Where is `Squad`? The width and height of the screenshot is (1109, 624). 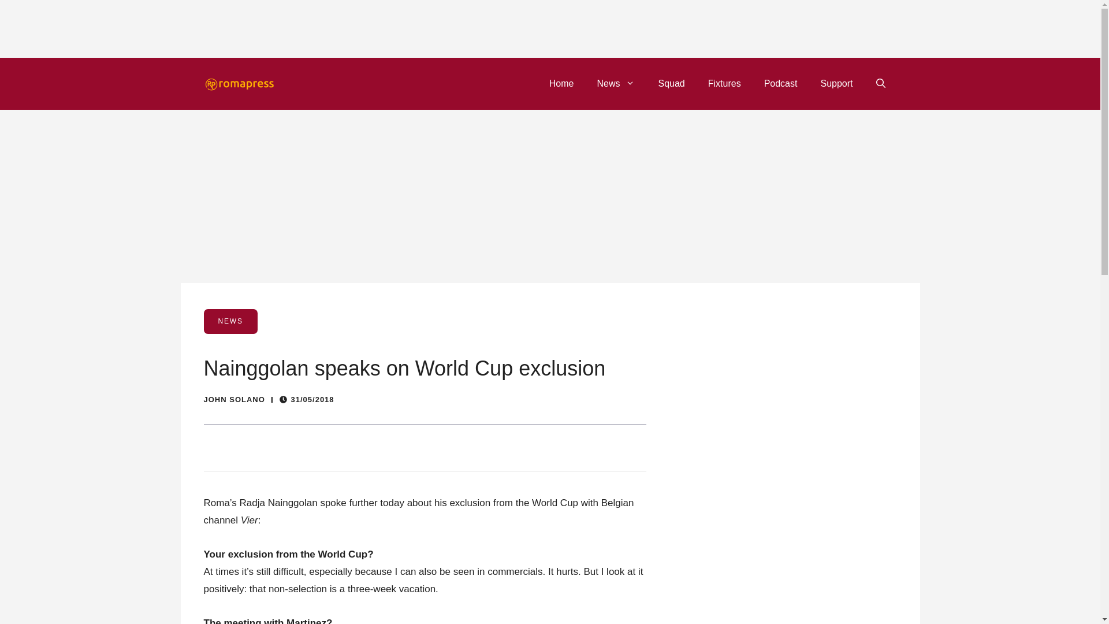 Squad is located at coordinates (671, 83).